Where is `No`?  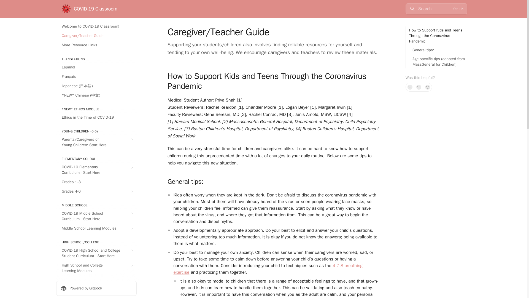 No is located at coordinates (410, 87).